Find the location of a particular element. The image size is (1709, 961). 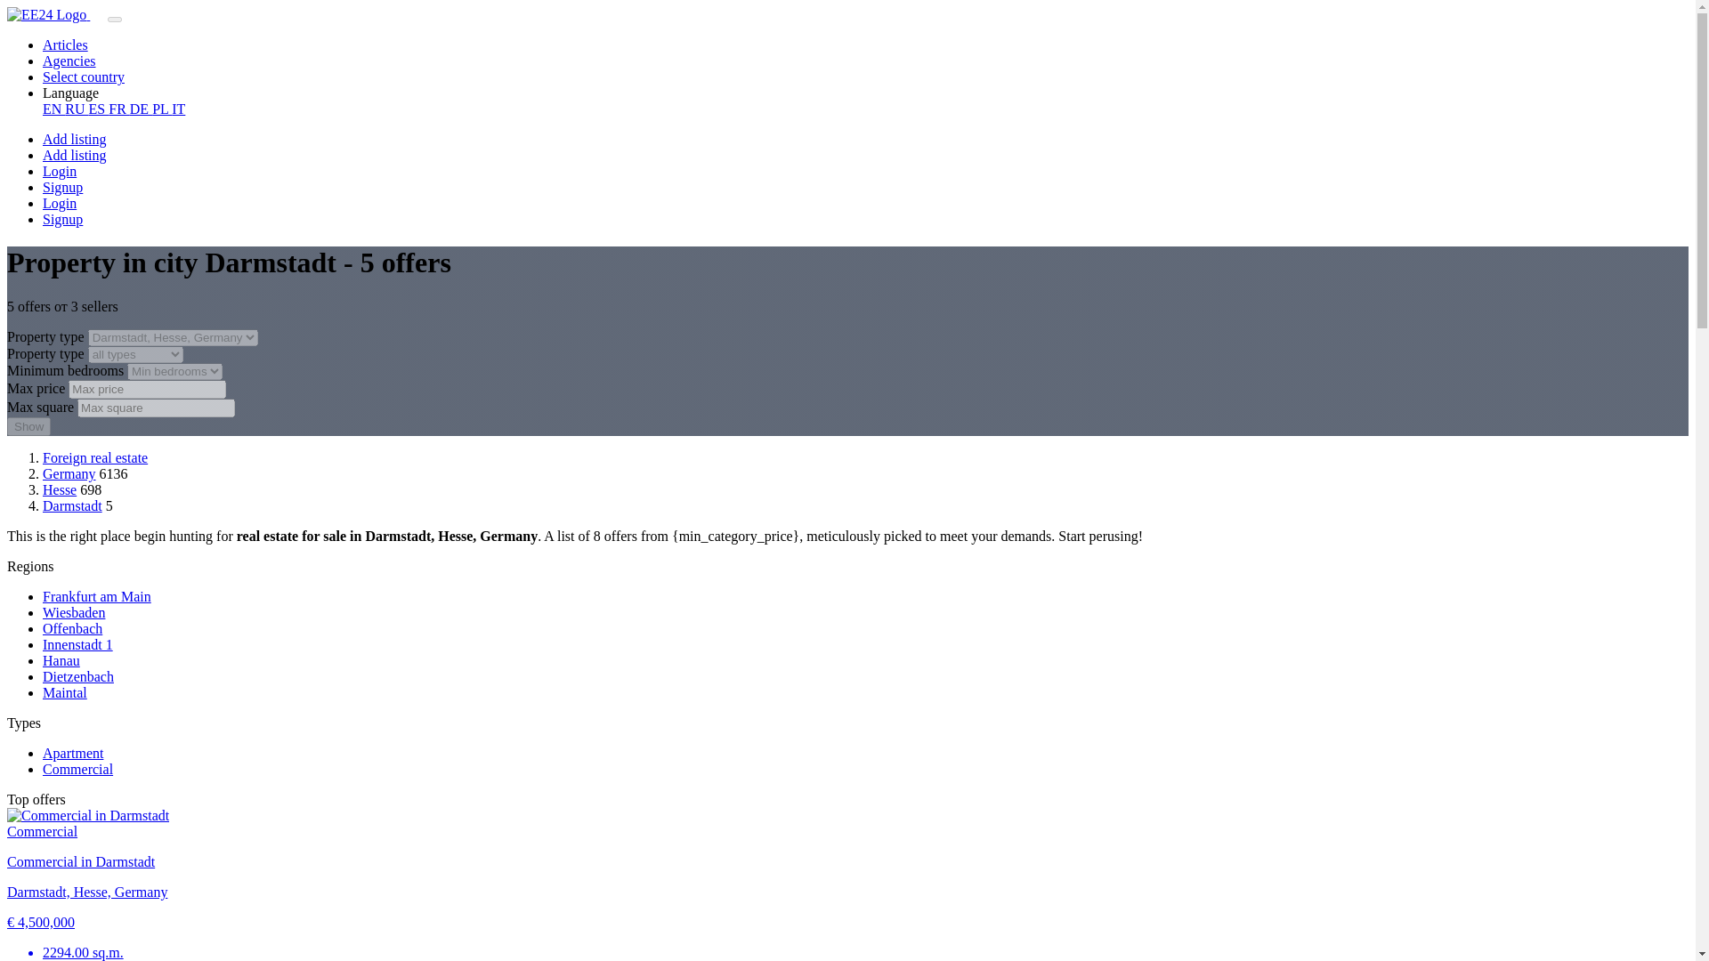

Agencies is located at coordinates (69, 61).